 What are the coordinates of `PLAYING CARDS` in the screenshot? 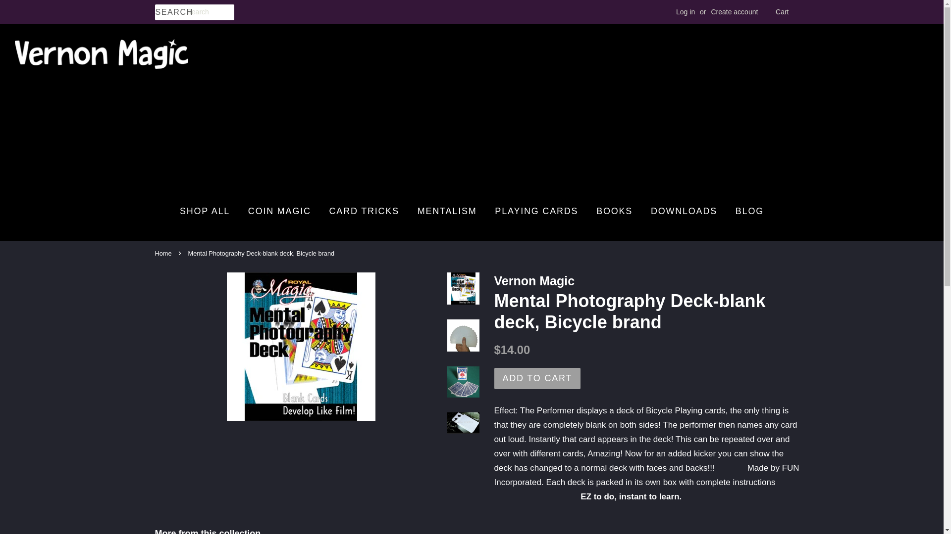 It's located at (536, 211).